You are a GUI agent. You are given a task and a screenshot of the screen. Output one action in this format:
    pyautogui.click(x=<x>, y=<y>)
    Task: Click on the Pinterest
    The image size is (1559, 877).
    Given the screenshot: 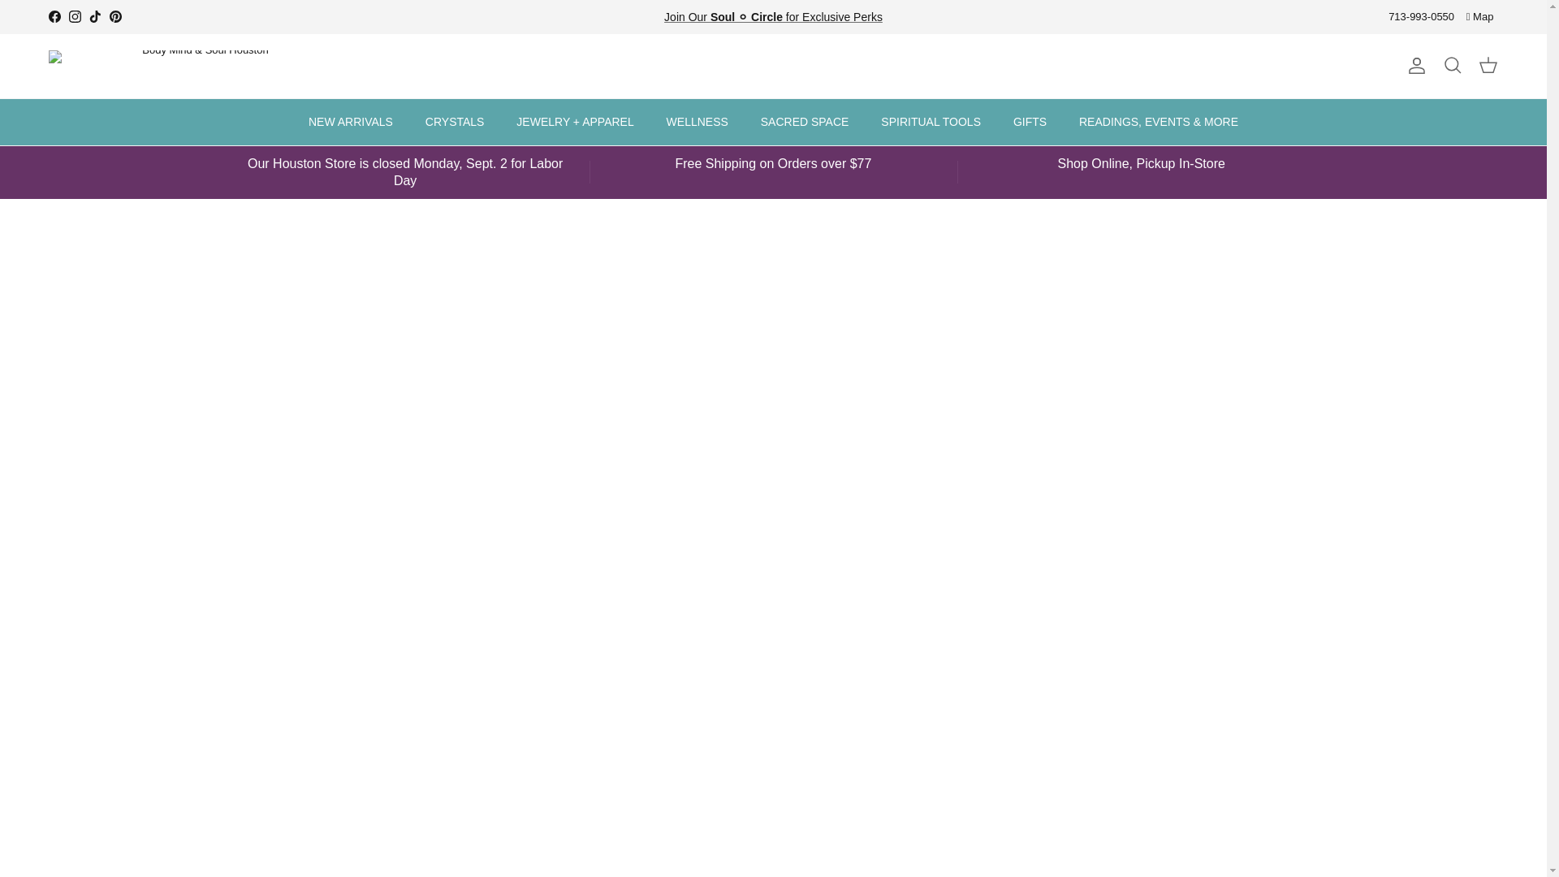 What is the action you would take?
    pyautogui.click(x=115, y=16)
    